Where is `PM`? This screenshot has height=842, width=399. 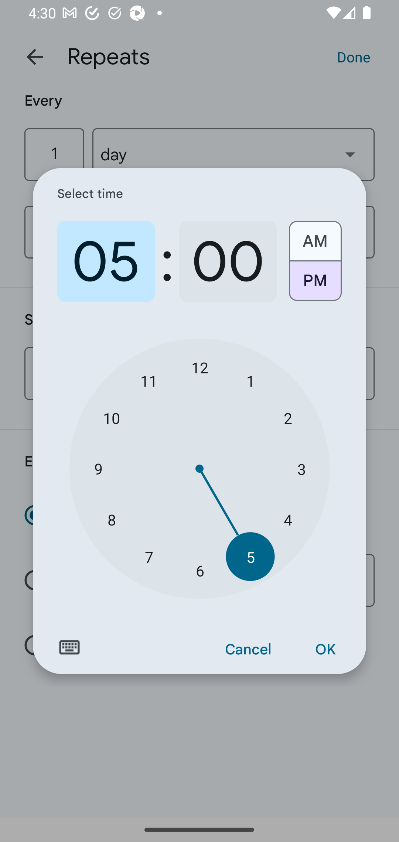
PM is located at coordinates (315, 284).